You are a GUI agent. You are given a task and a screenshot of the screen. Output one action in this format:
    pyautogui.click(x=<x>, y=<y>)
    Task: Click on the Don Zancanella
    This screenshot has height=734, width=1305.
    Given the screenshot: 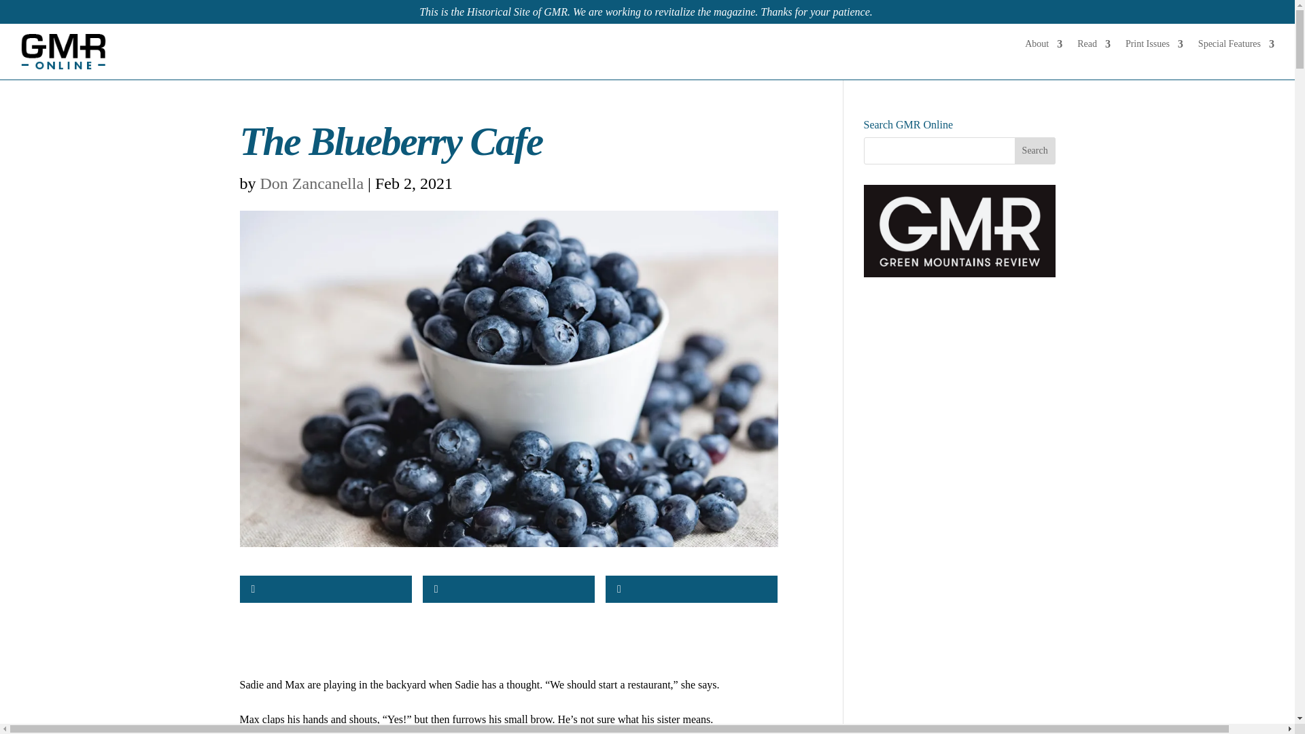 What is the action you would take?
    pyautogui.click(x=311, y=183)
    